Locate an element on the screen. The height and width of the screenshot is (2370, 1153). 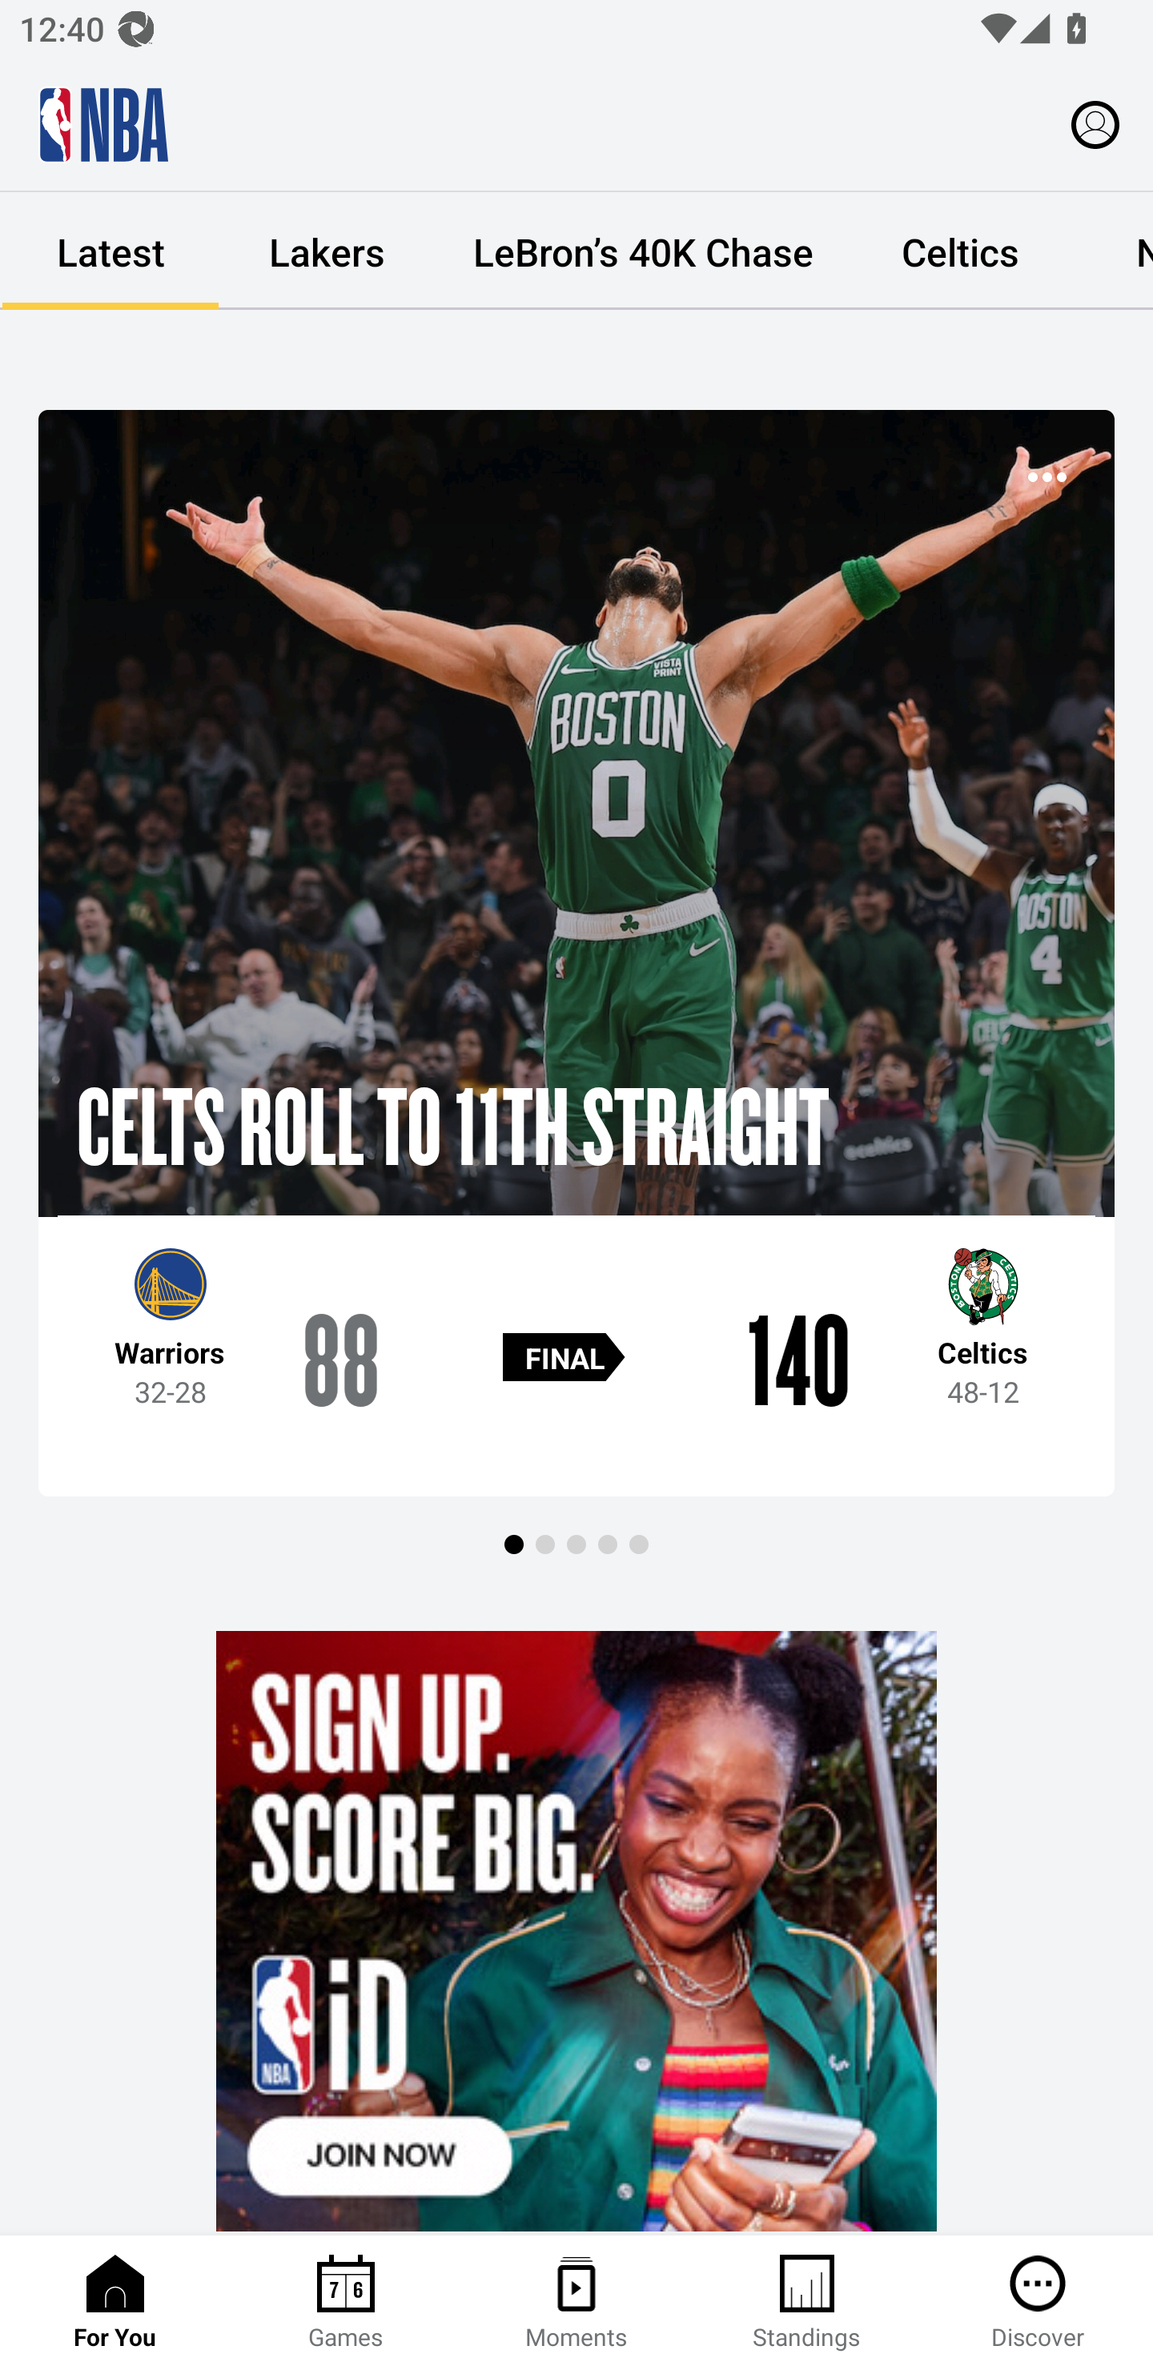
Celtics is located at coordinates (959, 251).